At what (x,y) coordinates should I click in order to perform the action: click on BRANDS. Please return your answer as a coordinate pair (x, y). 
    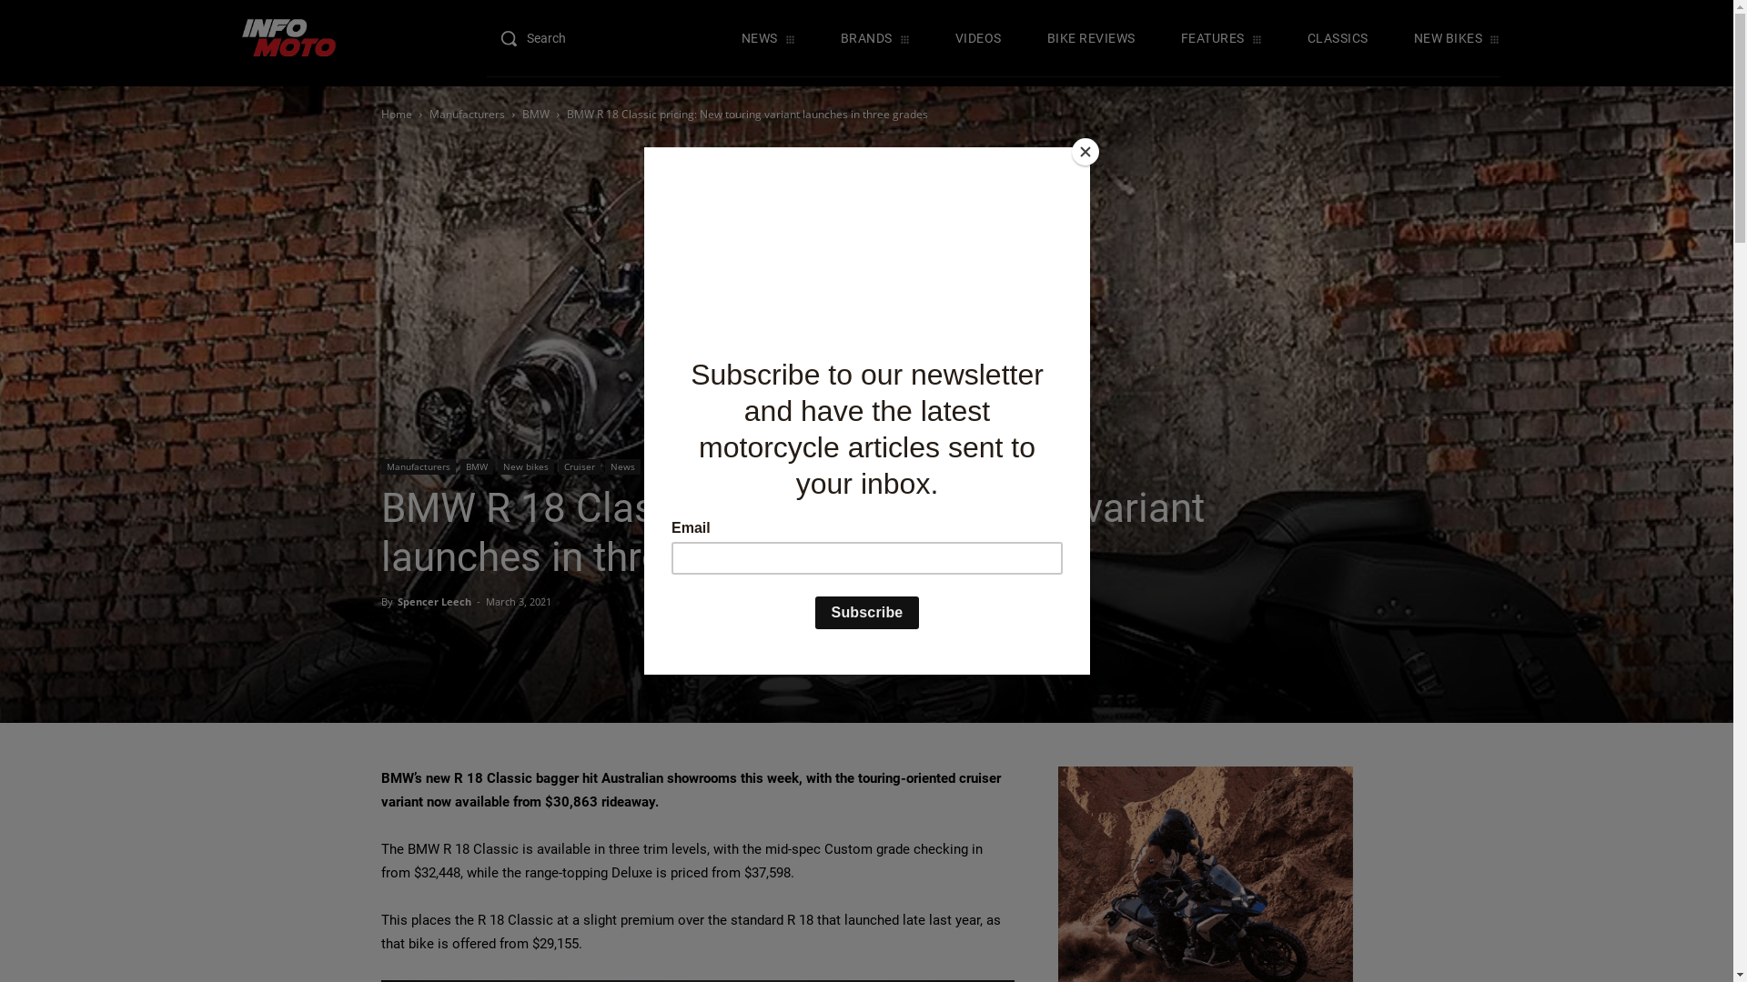
    Looking at the image, I should click on (875, 38).